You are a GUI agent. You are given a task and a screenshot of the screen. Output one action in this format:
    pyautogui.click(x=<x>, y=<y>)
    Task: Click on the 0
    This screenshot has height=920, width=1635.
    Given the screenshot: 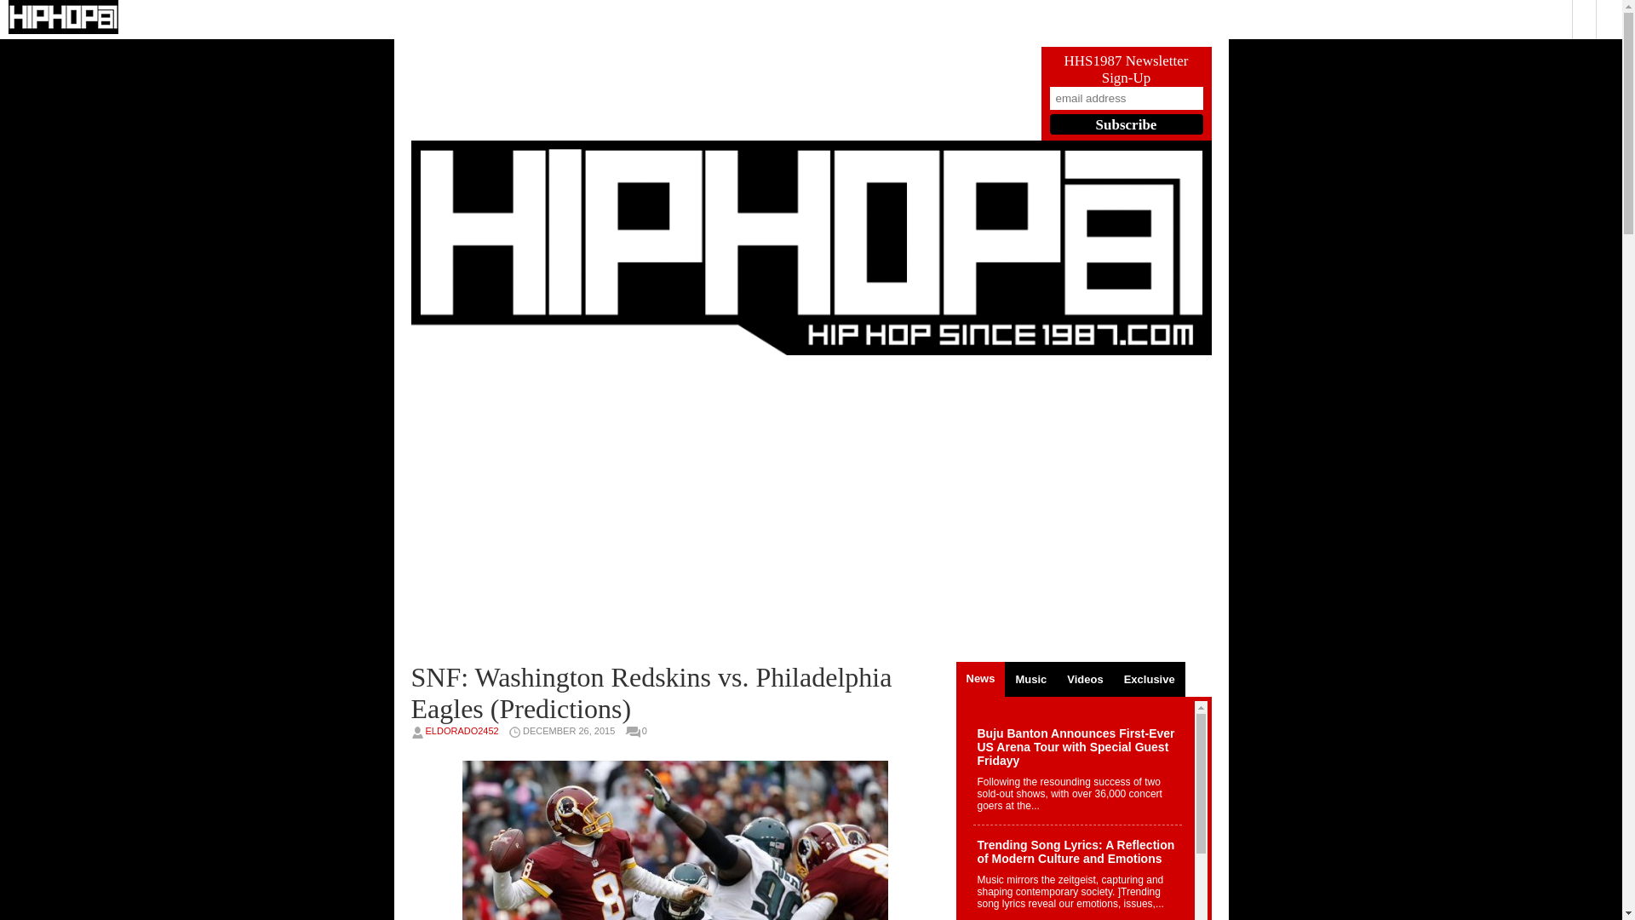 What is the action you would take?
    pyautogui.click(x=648, y=731)
    